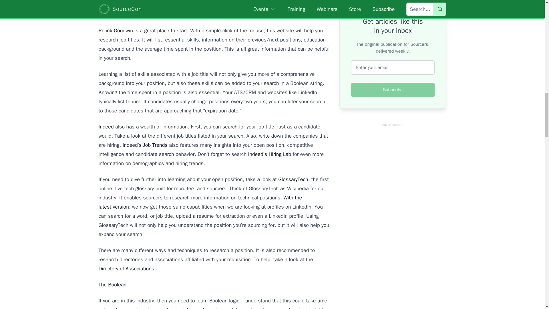 Image resolution: width=549 pixels, height=309 pixels. I want to click on Indeed, so click(106, 126).